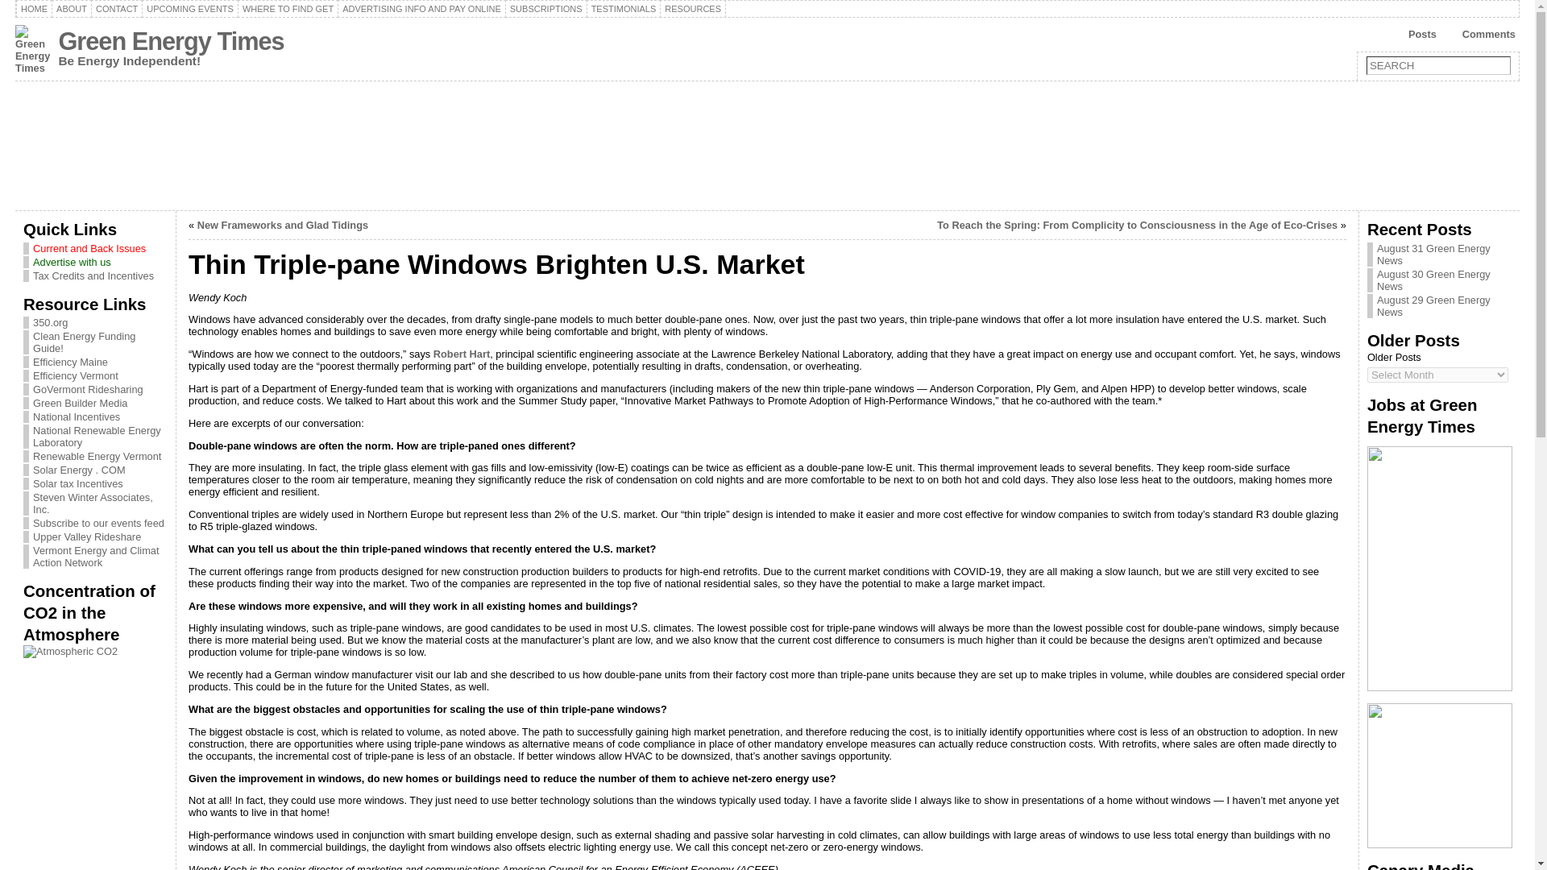  I want to click on Solar tax Incentives, so click(77, 483).